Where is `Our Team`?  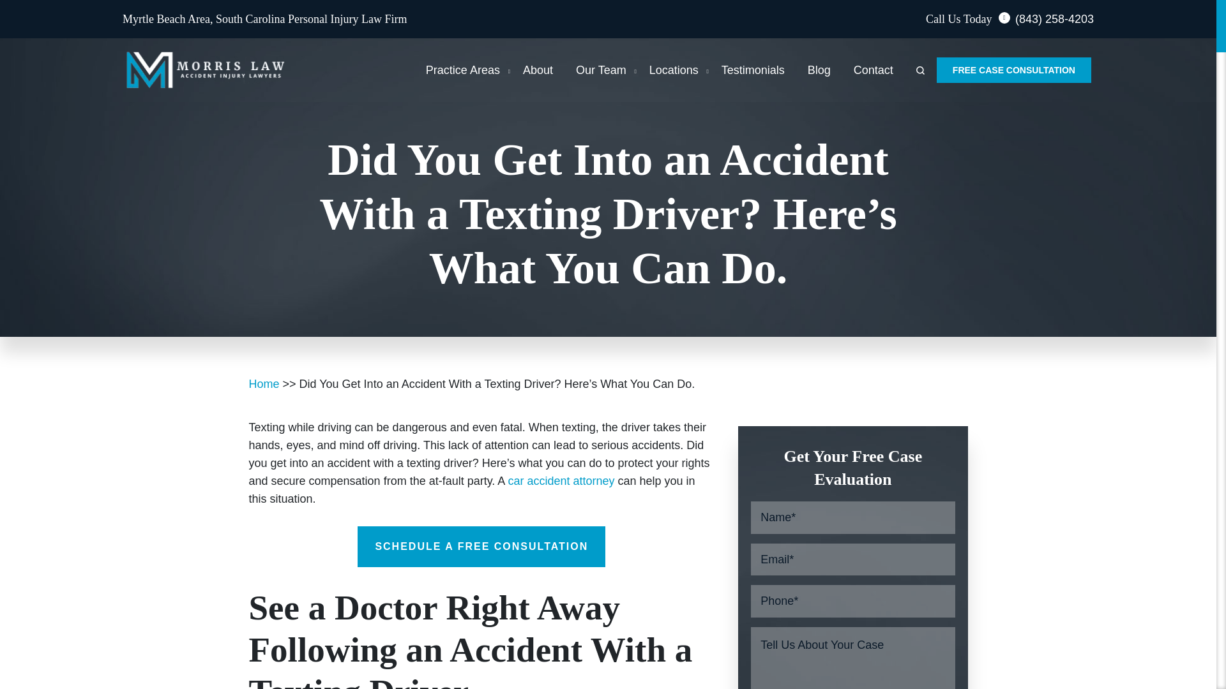 Our Team is located at coordinates (602, 70).